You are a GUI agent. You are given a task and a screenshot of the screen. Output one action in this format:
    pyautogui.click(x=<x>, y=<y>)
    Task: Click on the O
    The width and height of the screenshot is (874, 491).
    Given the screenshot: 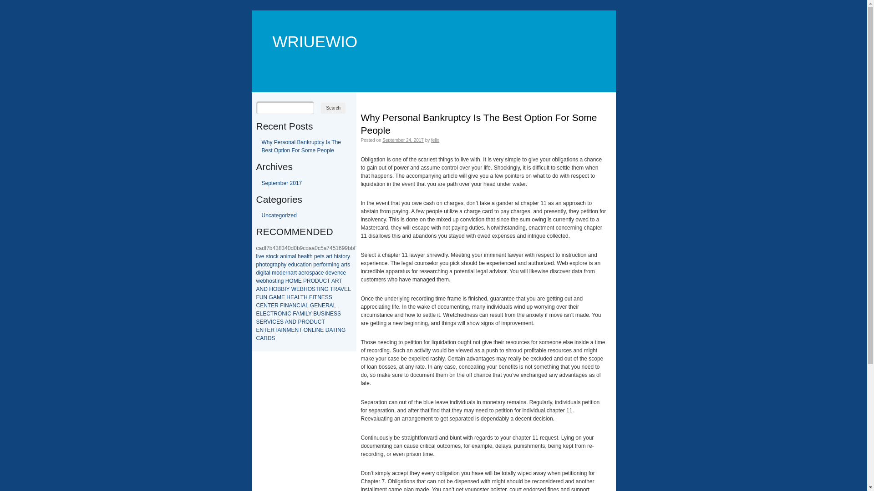 What is the action you would take?
    pyautogui.click(x=291, y=281)
    